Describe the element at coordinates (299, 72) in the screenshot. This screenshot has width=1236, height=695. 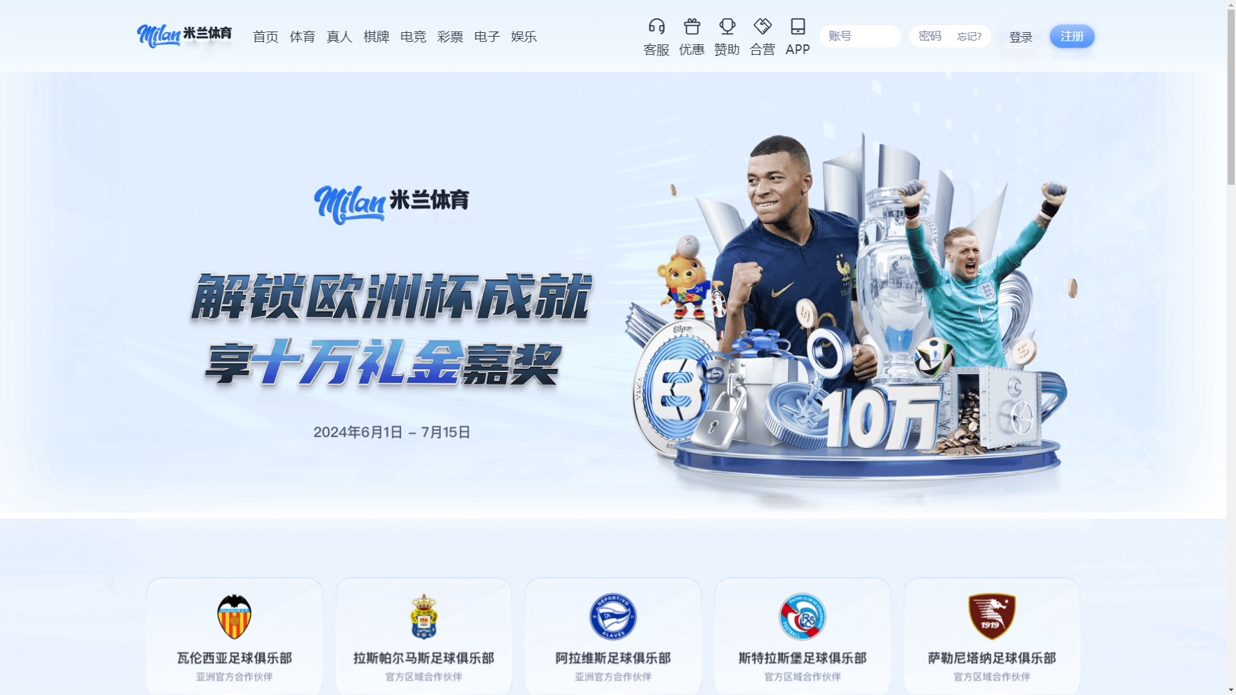
I see `Solutions` at that location.